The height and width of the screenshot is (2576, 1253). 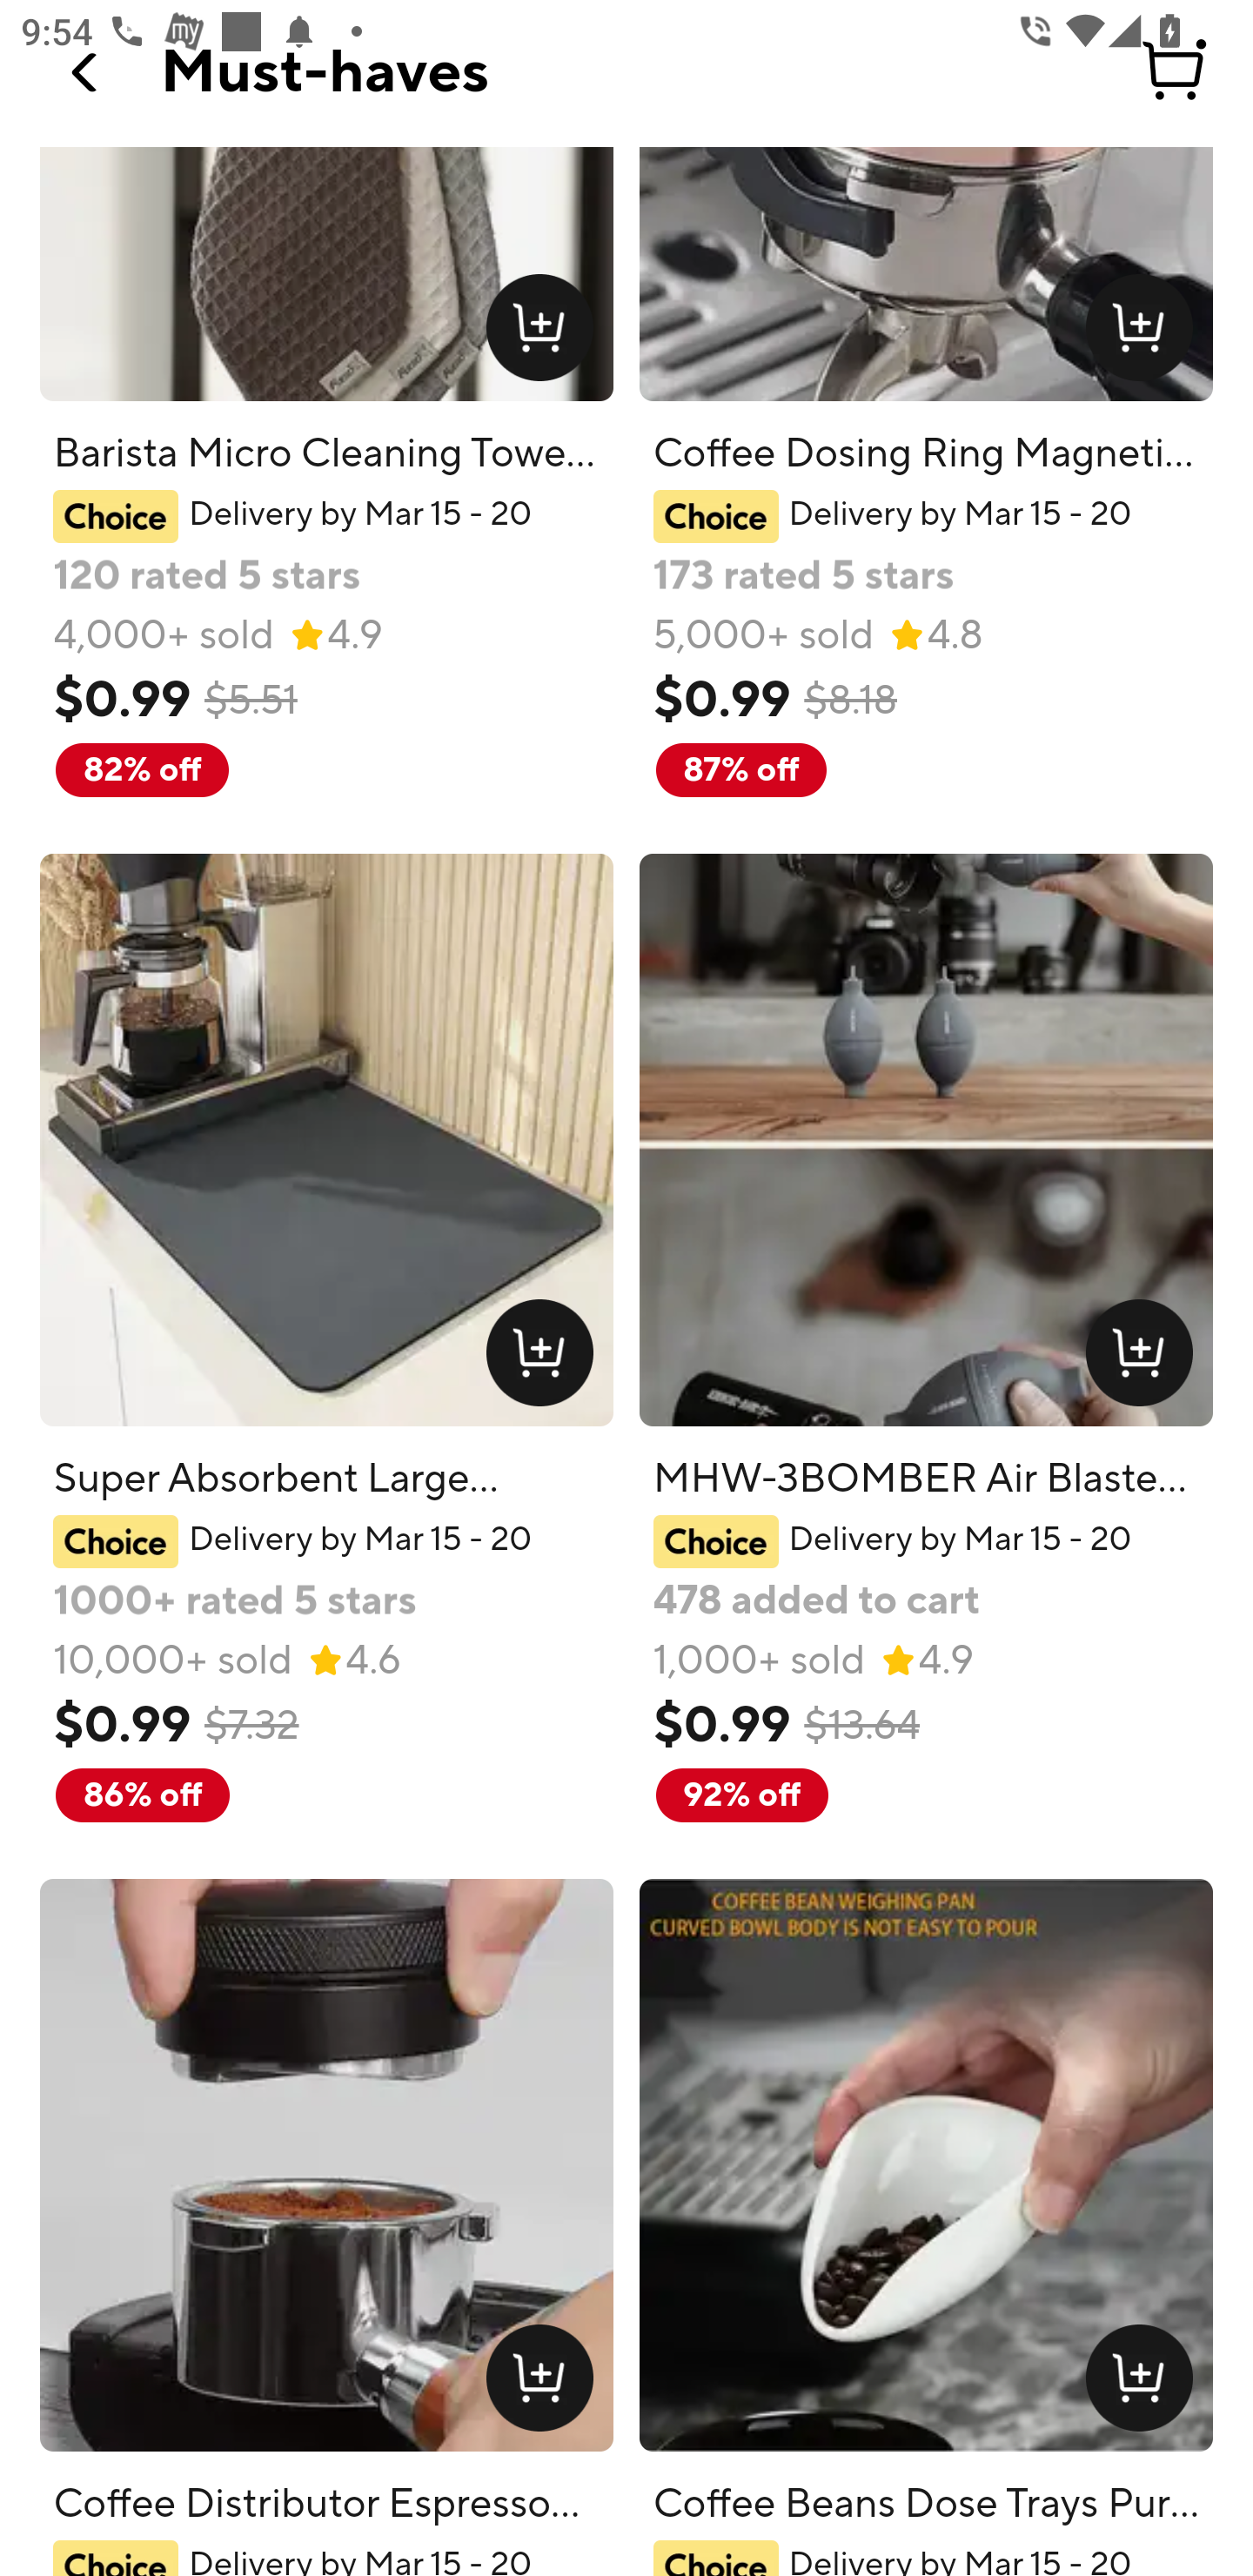 What do you see at coordinates (1145, 1359) in the screenshot?
I see `128x128.png_` at bounding box center [1145, 1359].